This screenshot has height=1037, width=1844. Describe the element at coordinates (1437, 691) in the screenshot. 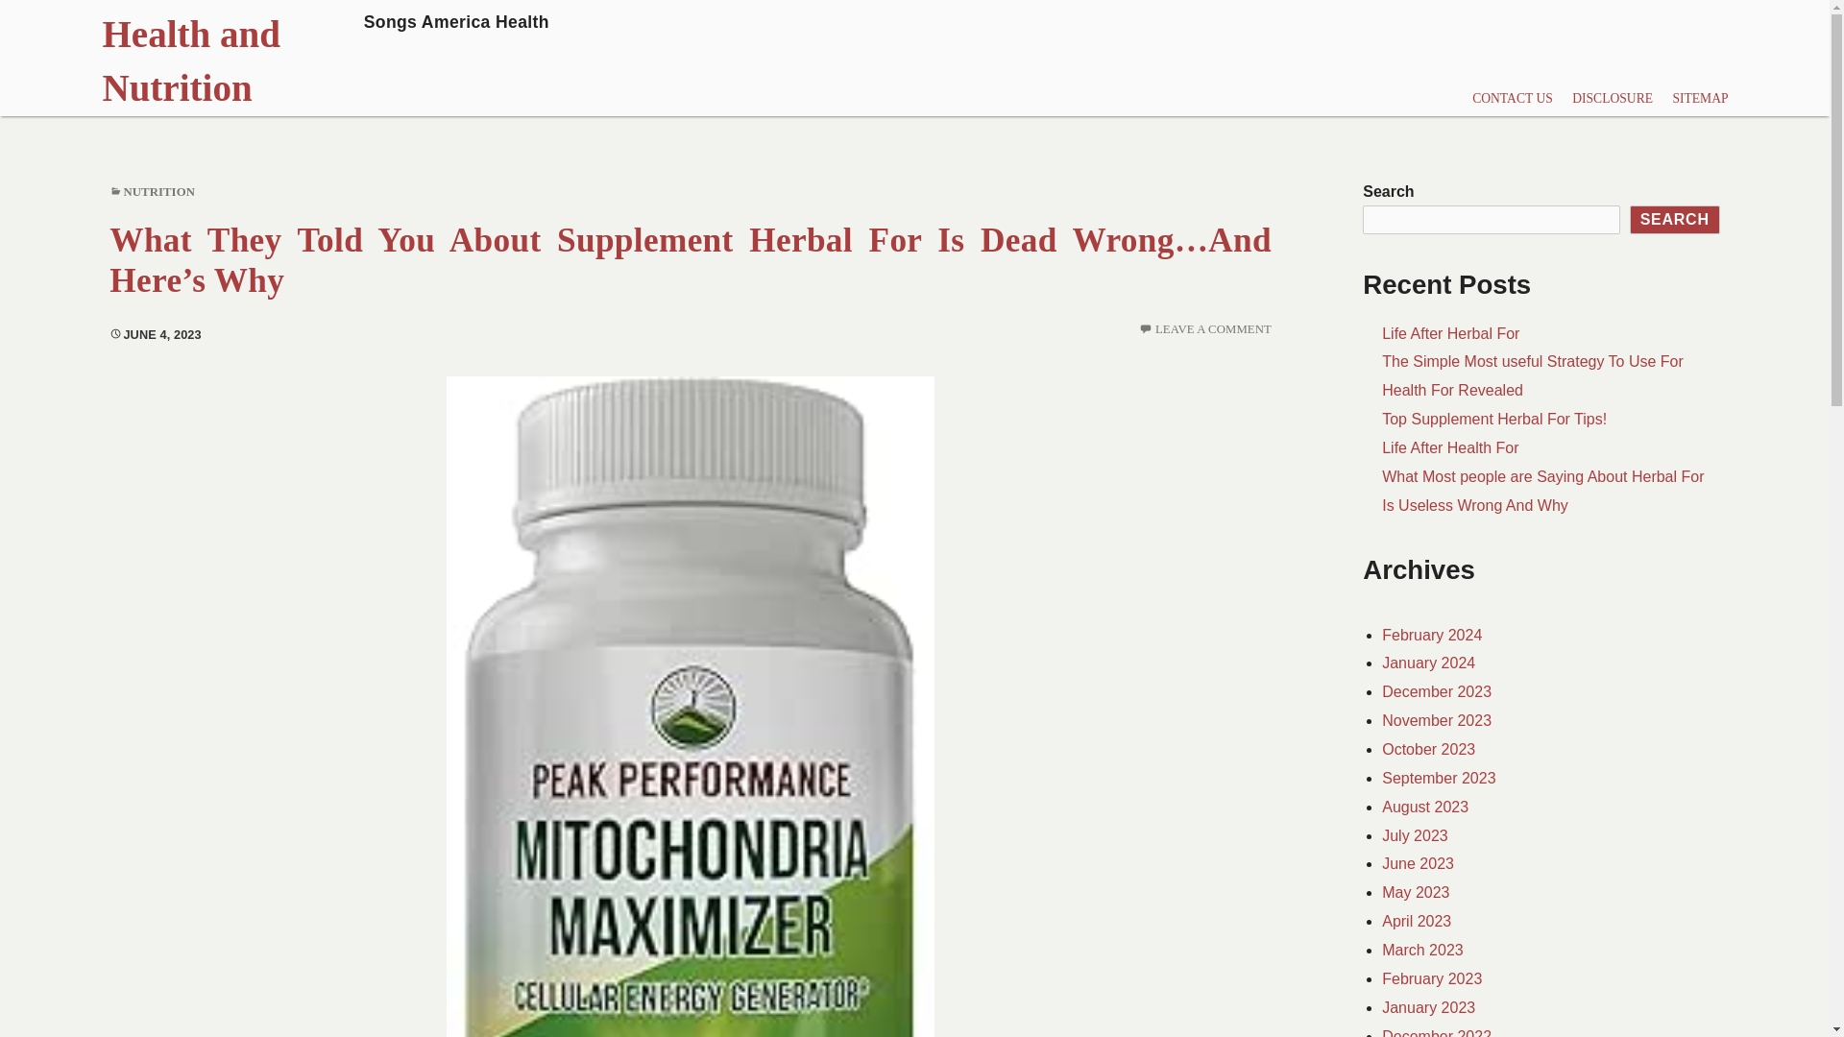

I see `December 2023` at that location.